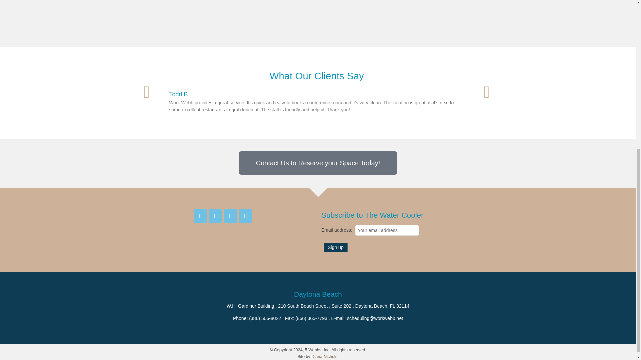 Image resolution: width=641 pixels, height=360 pixels. What do you see at coordinates (178, 94) in the screenshot?
I see `Todd B` at bounding box center [178, 94].